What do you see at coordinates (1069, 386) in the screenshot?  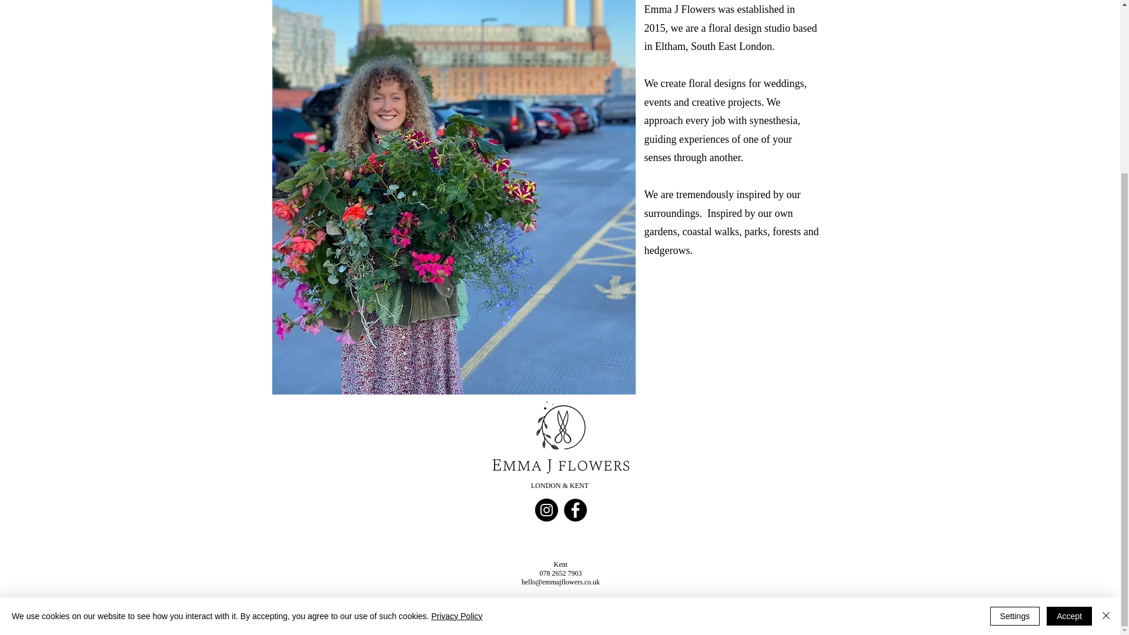 I see `Accept` at bounding box center [1069, 386].